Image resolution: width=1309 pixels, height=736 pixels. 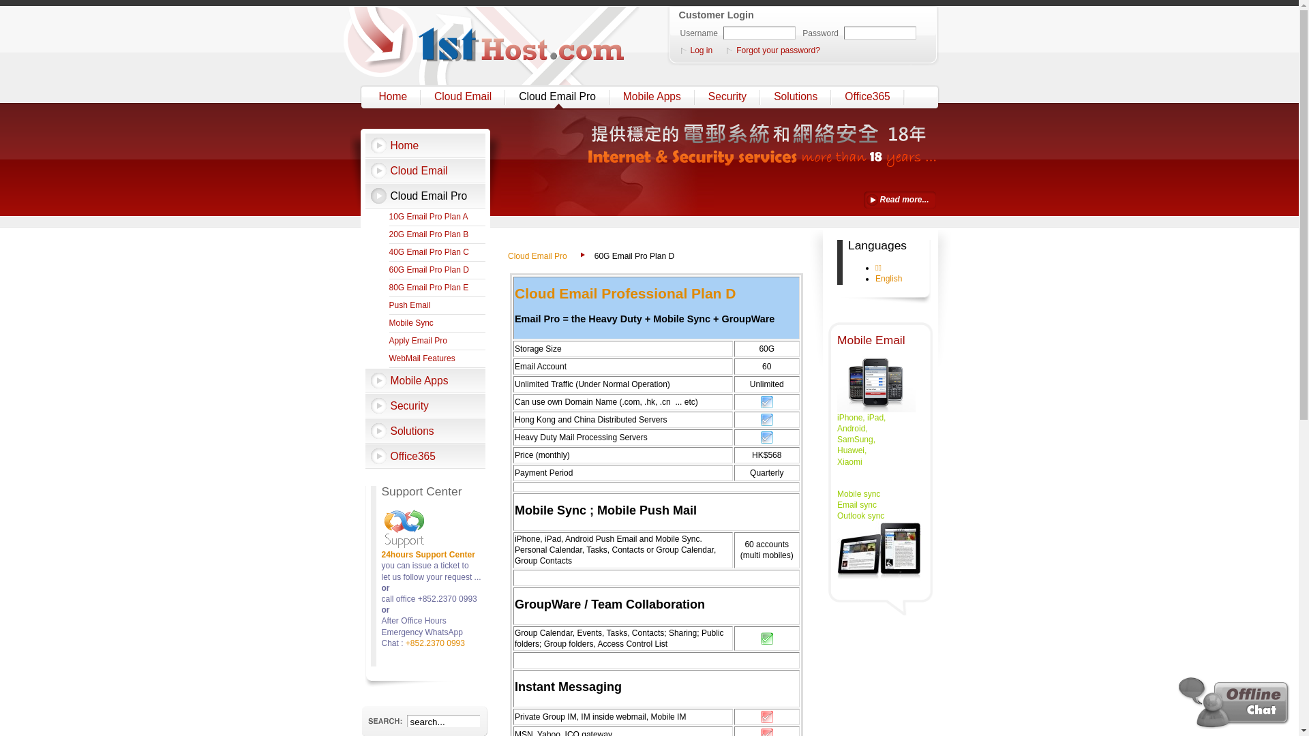 I want to click on Office365, so click(x=425, y=457).